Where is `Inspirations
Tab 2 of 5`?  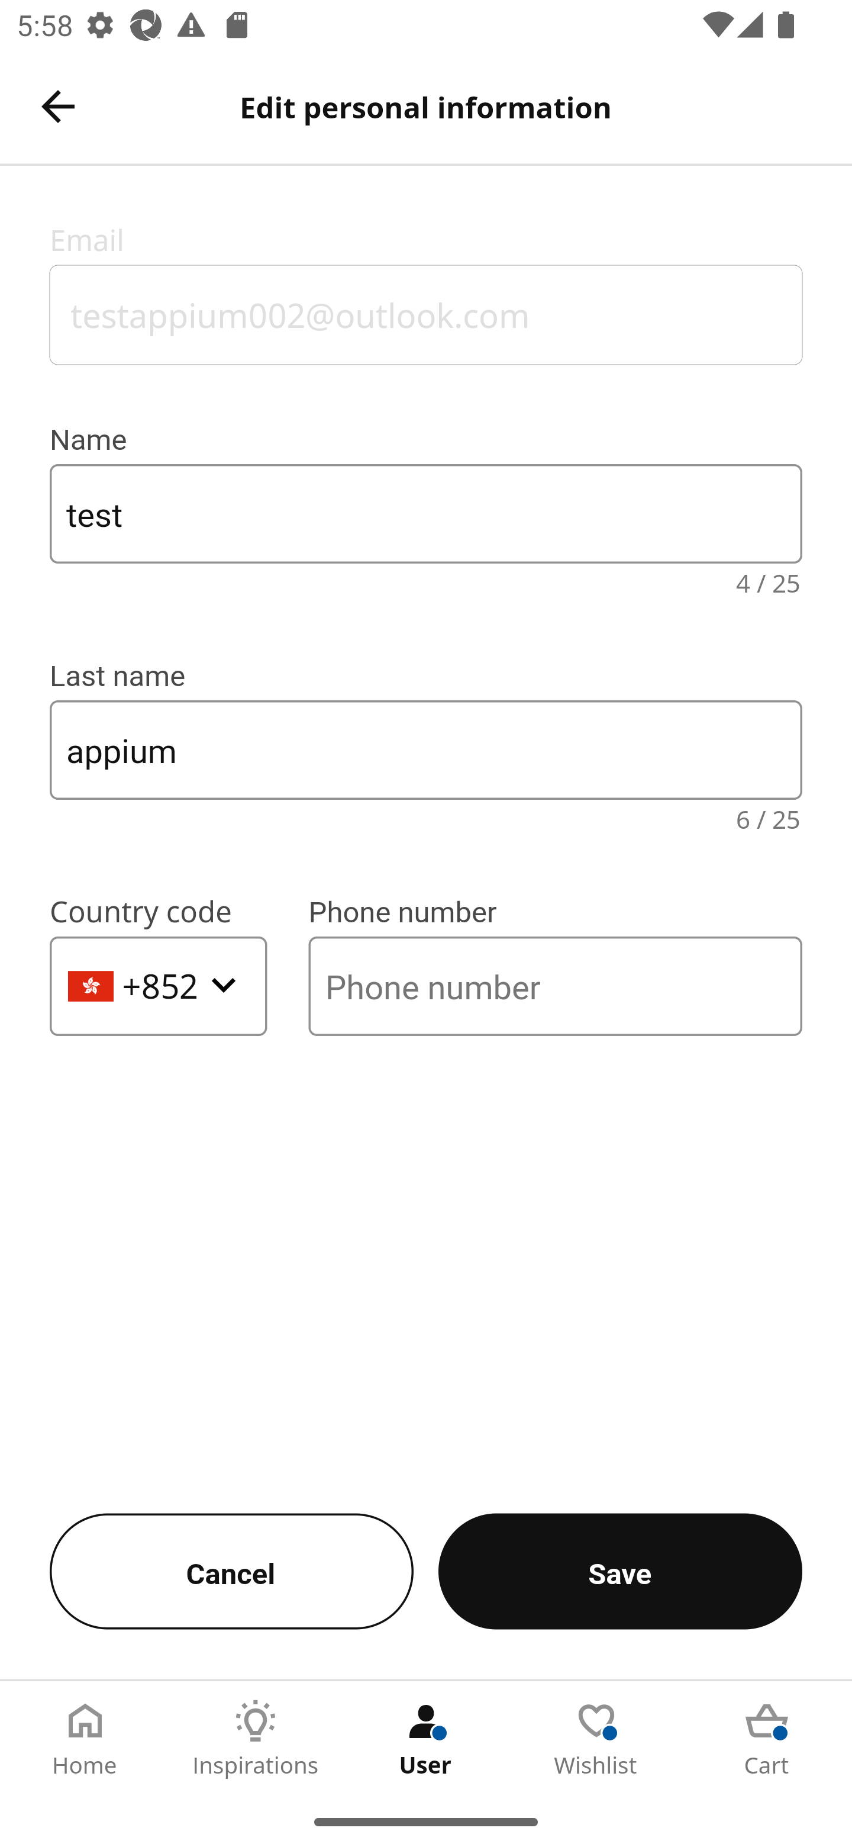
Inspirations
Tab 2 of 5 is located at coordinates (256, 1739).